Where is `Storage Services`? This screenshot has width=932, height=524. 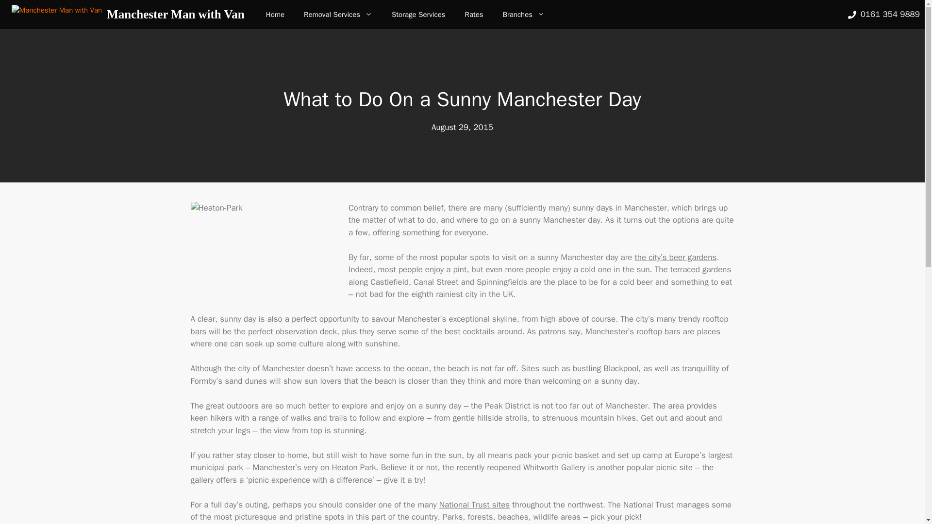 Storage Services is located at coordinates (418, 15).